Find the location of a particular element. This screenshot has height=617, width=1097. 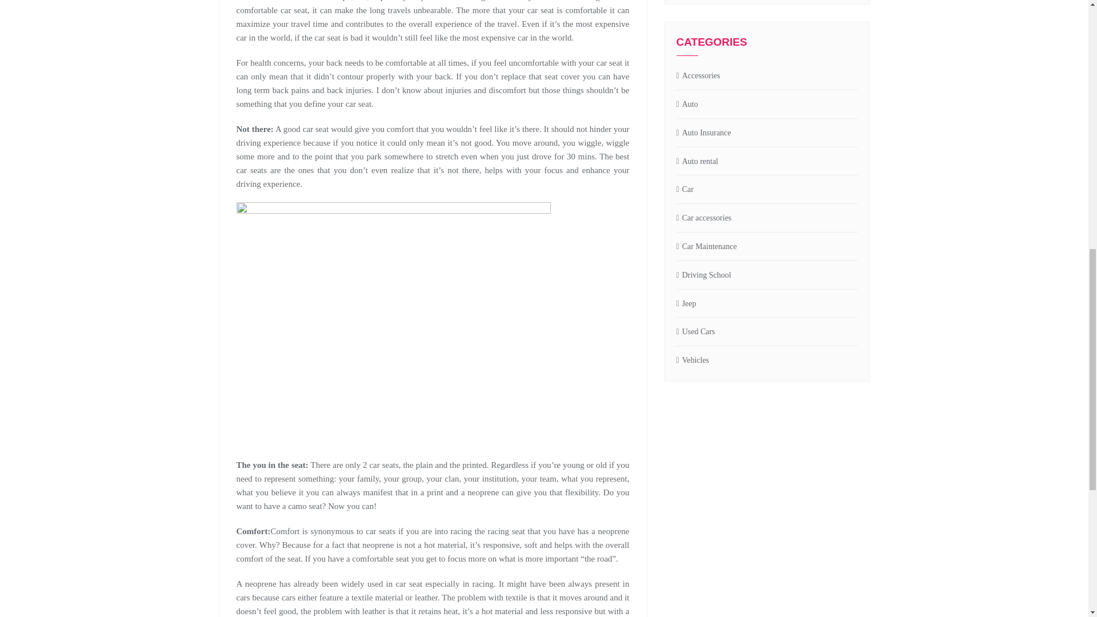

Used Cars is located at coordinates (696, 332).